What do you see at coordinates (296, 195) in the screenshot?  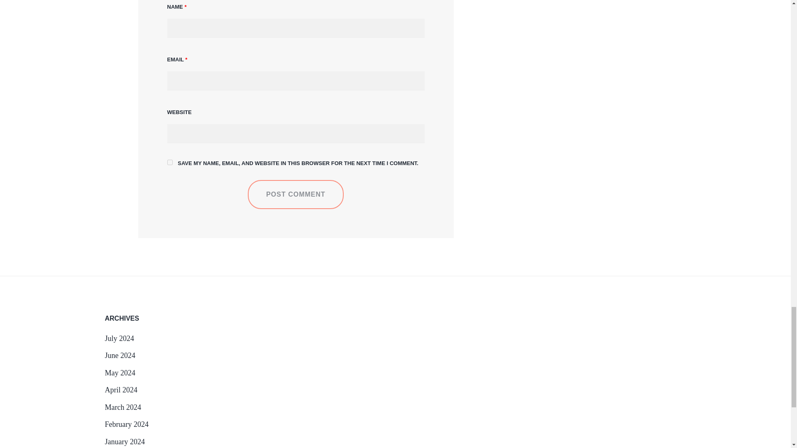 I see `Post Comment` at bounding box center [296, 195].